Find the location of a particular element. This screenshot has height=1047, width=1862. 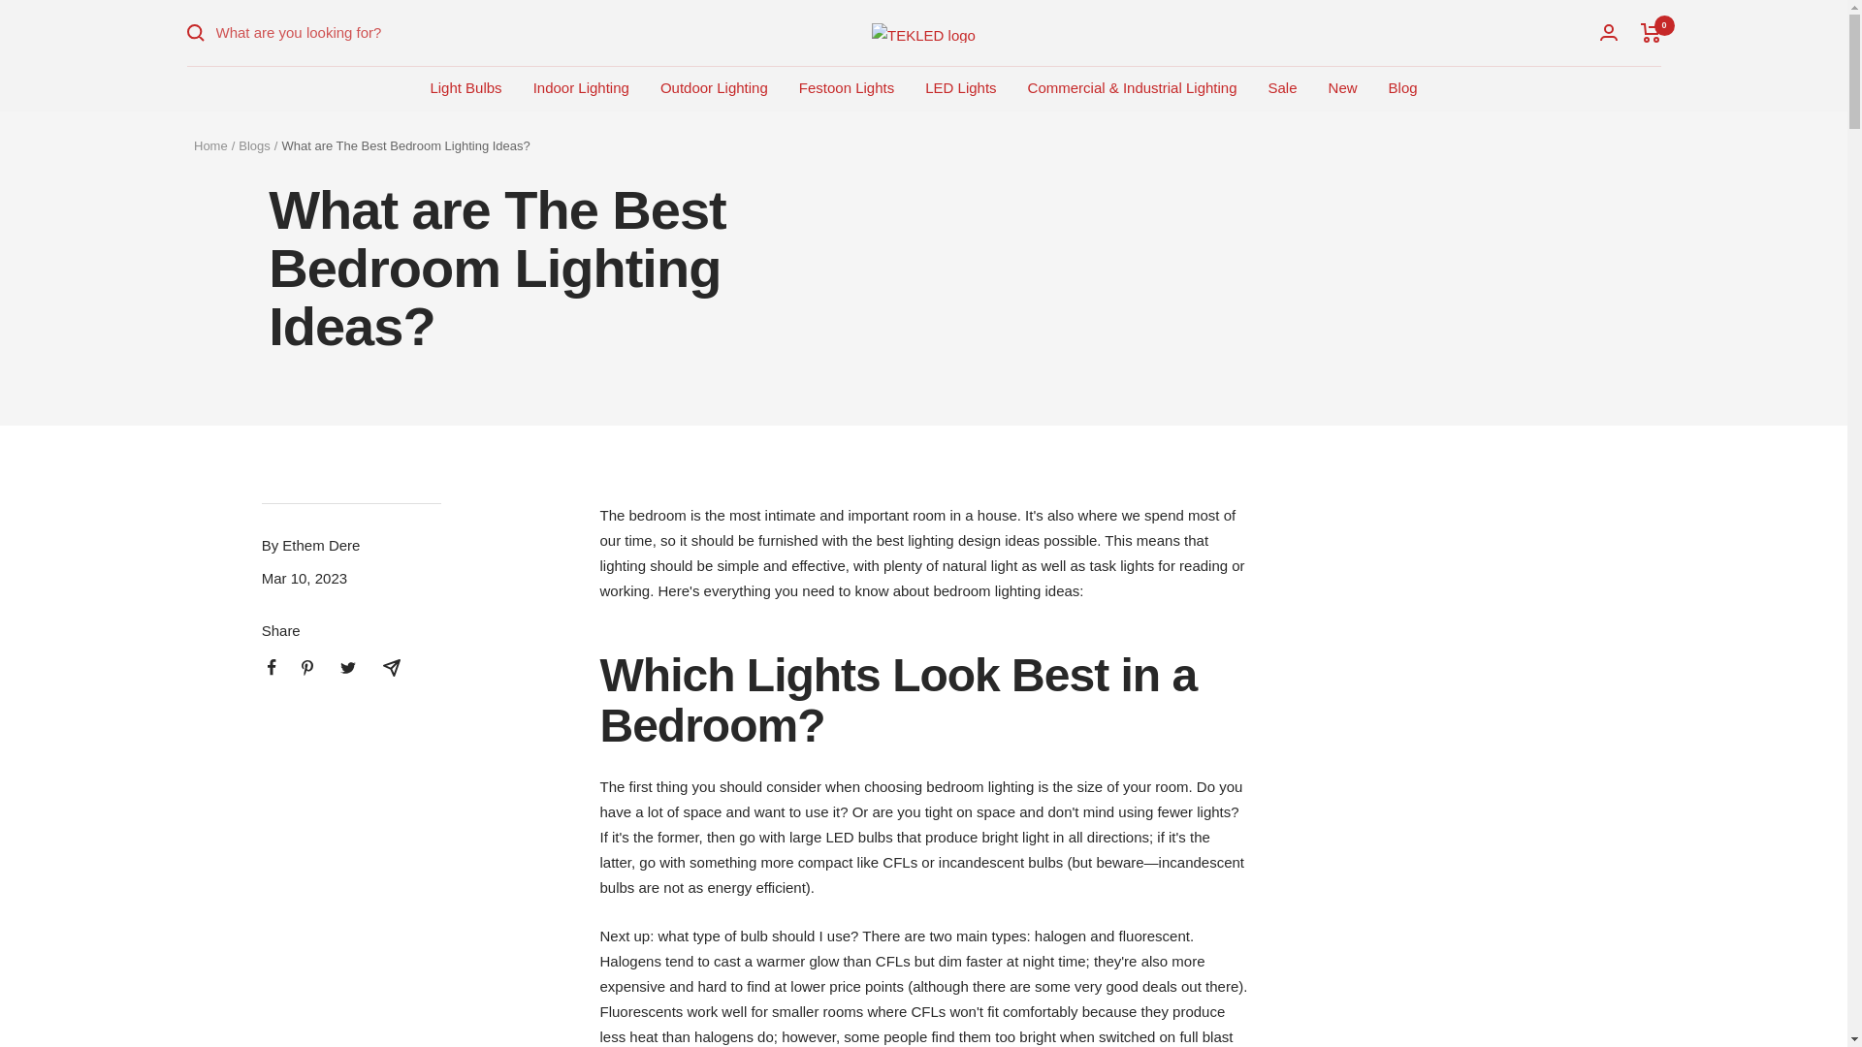

LED Lights is located at coordinates (960, 87).